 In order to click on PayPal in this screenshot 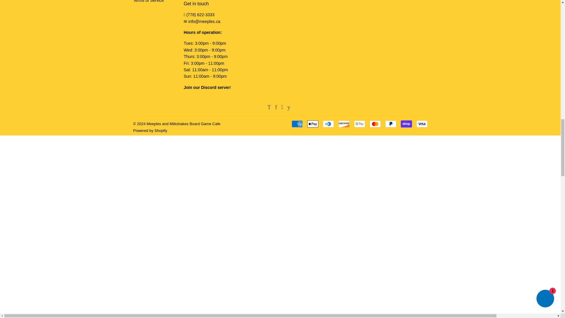, I will do `click(390, 124)`.